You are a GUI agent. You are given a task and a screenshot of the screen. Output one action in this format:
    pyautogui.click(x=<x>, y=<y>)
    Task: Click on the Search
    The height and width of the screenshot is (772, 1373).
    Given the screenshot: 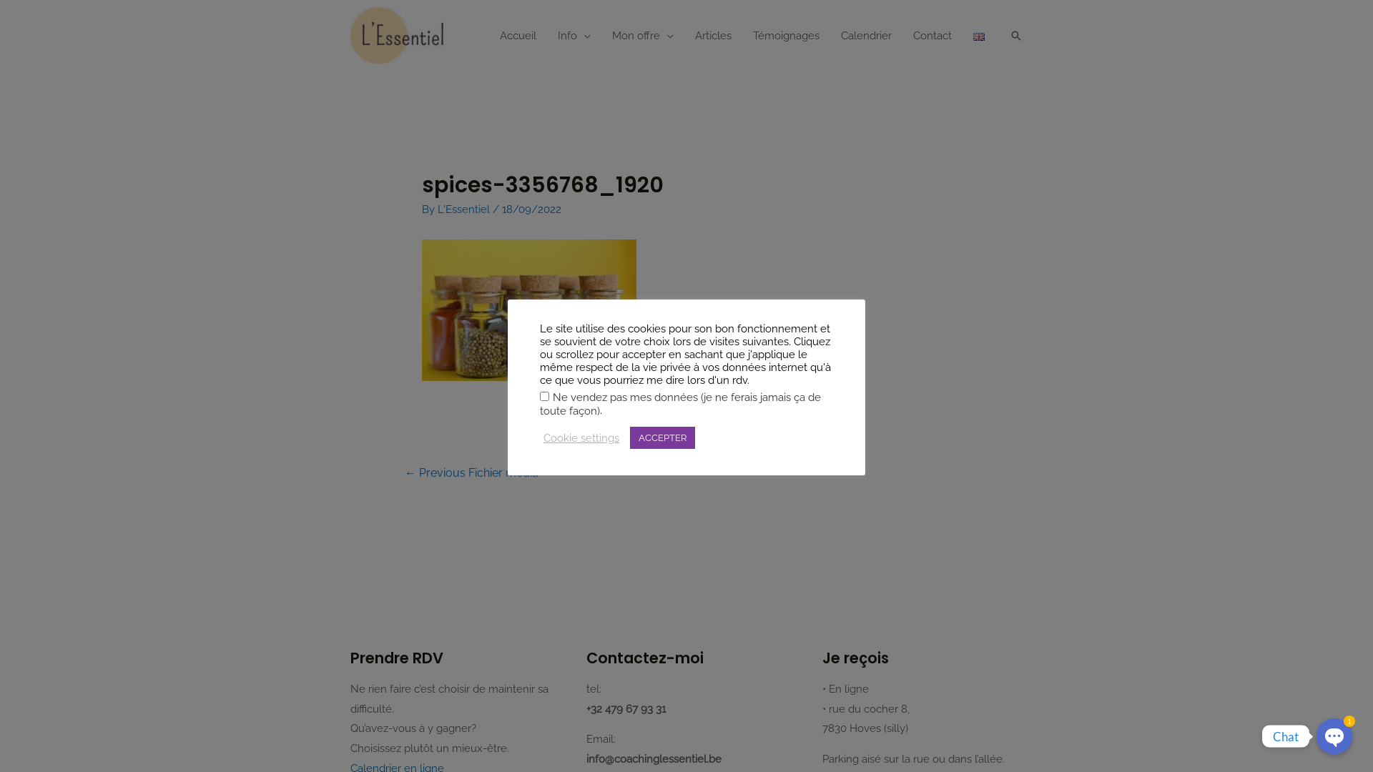 What is the action you would take?
    pyautogui.click(x=1016, y=36)
    